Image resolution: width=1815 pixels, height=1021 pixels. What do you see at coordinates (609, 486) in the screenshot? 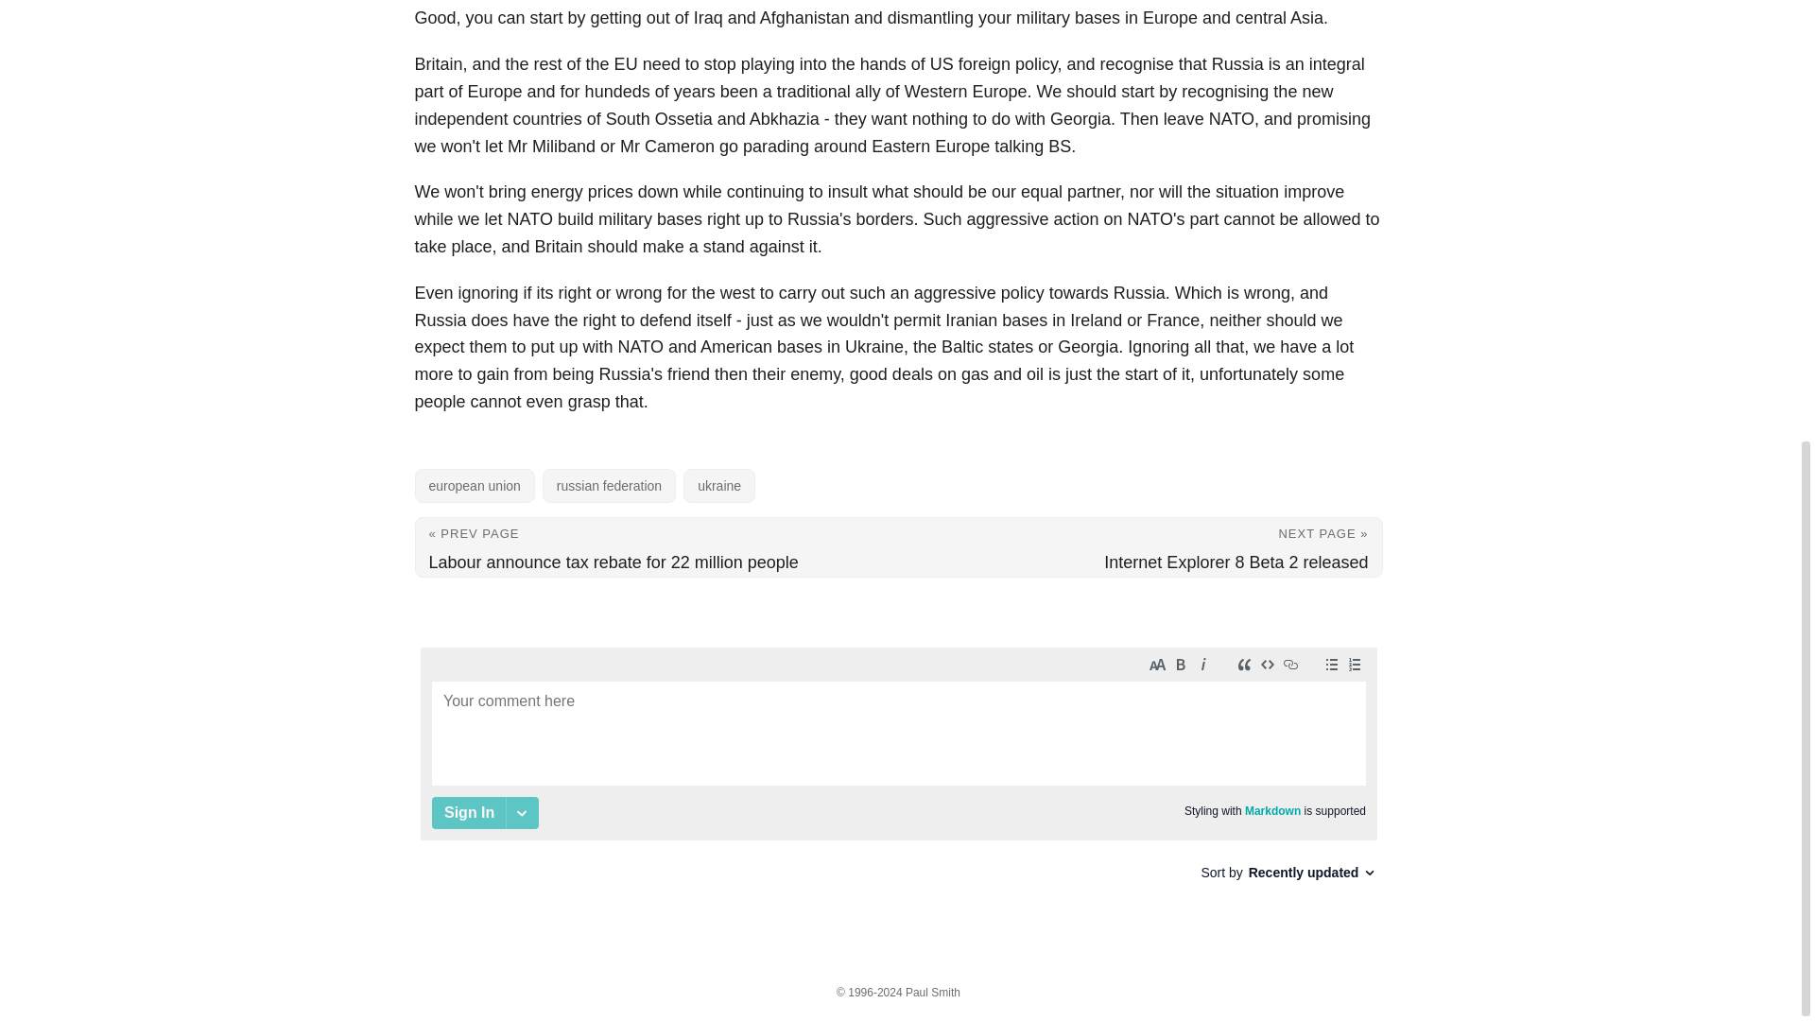
I see `russian federation` at bounding box center [609, 486].